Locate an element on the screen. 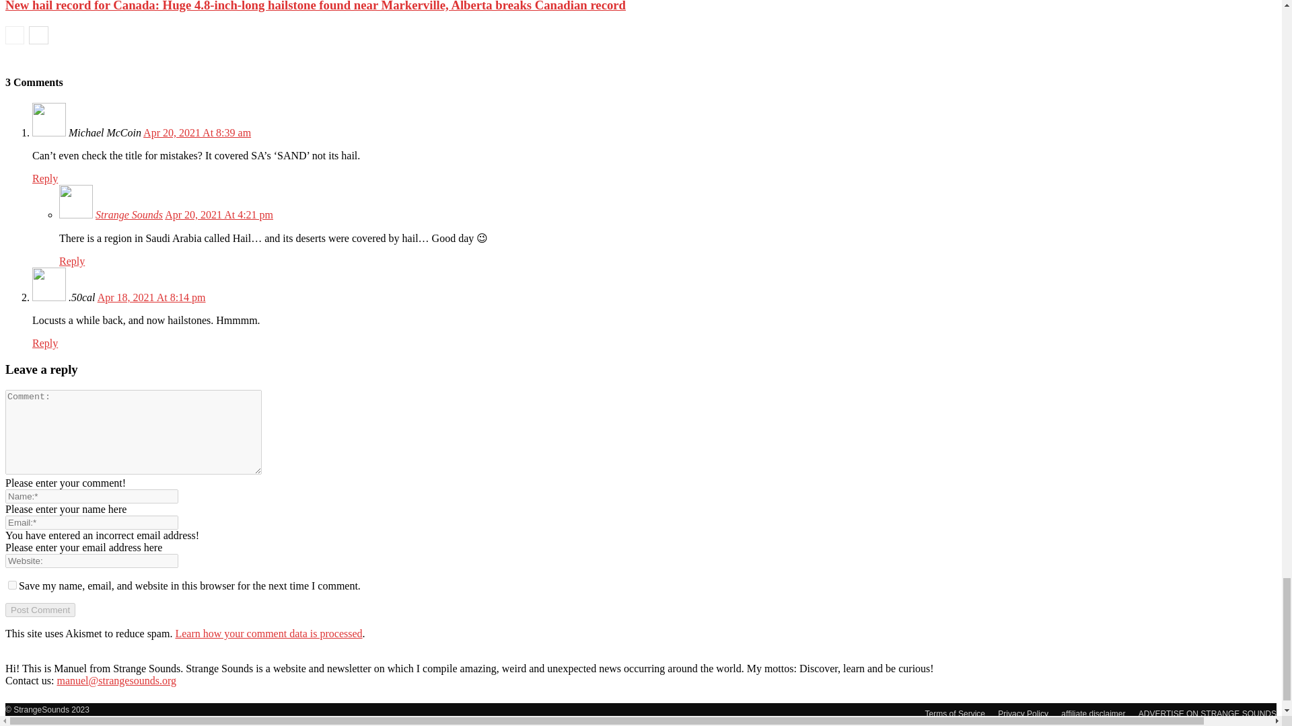 This screenshot has height=726, width=1292. yes is located at coordinates (12, 585).